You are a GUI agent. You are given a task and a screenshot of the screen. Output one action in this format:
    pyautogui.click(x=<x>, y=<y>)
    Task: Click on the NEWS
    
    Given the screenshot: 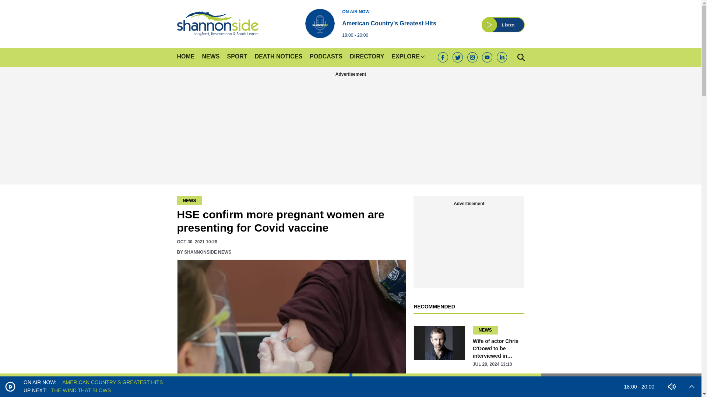 What is the action you would take?
    pyautogui.click(x=210, y=57)
    